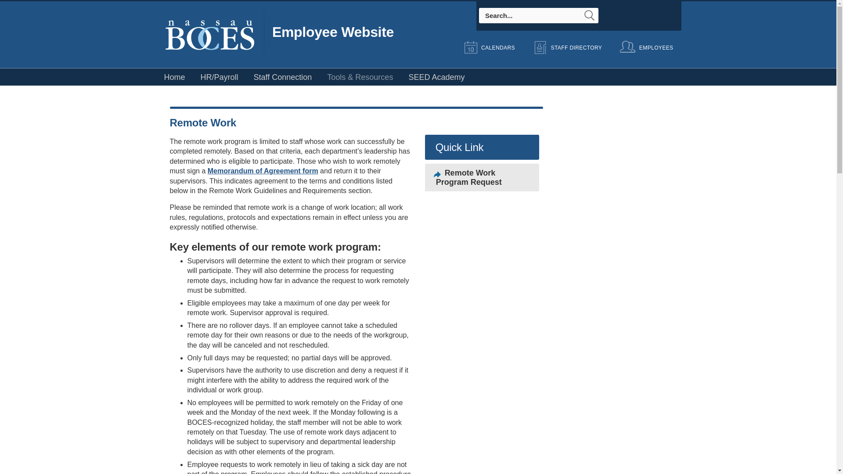 This screenshot has height=474, width=843. I want to click on Search..., so click(533, 15).